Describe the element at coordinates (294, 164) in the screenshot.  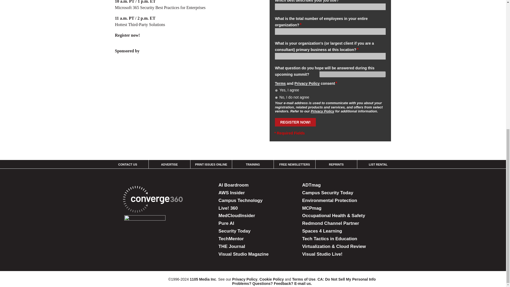
I see `FREE NEWSLETTERS` at that location.